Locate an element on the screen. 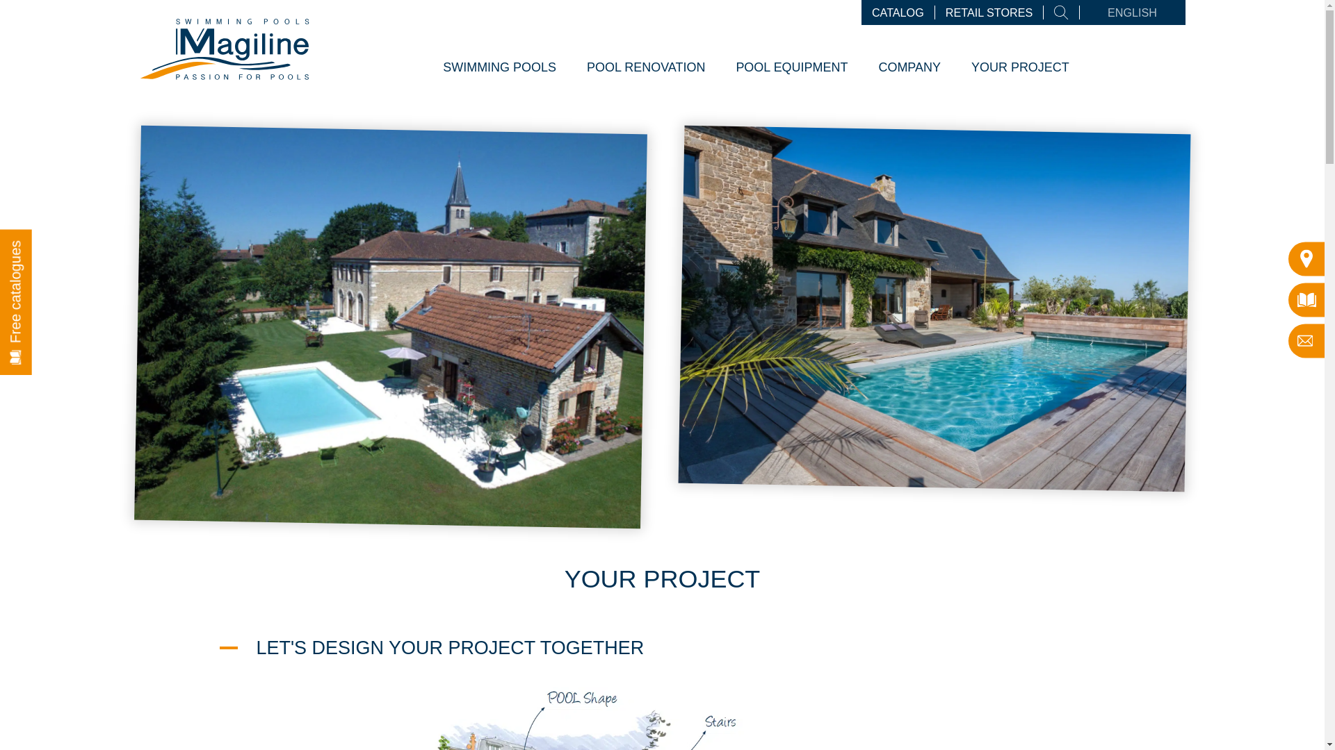 The width and height of the screenshot is (1335, 750). POOL EQUIPMENT is located at coordinates (791, 68).